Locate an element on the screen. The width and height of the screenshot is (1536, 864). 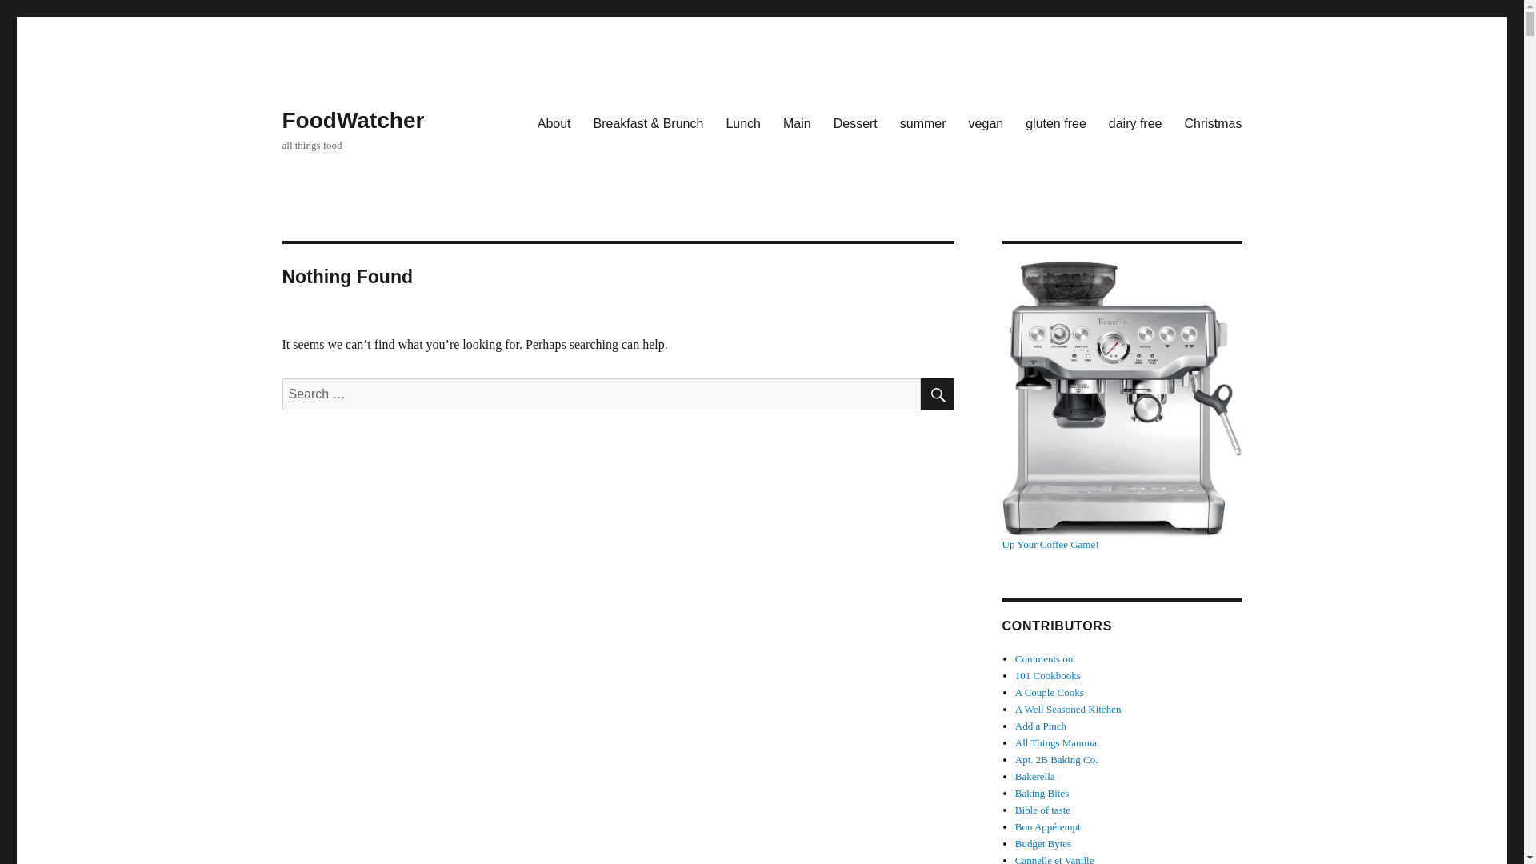
Apt. 2B Baking Co. is located at coordinates (1056, 758).